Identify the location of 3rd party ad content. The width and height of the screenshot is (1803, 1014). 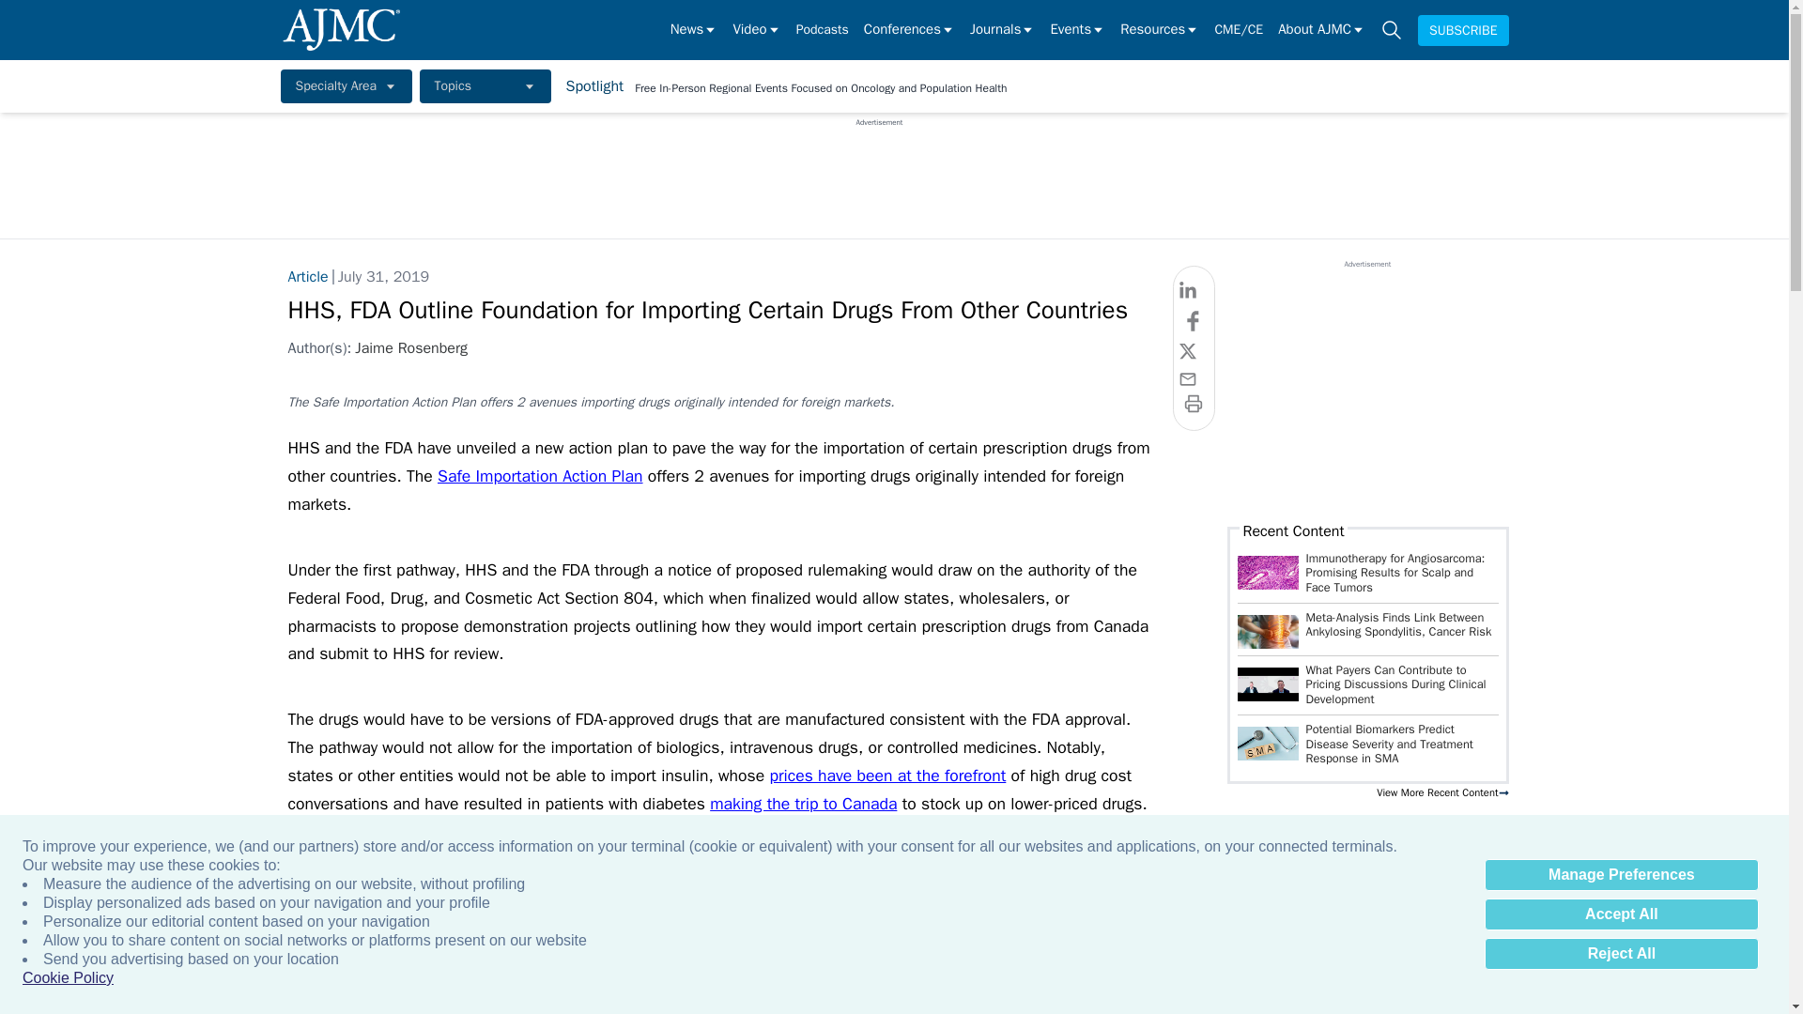
(1366, 387).